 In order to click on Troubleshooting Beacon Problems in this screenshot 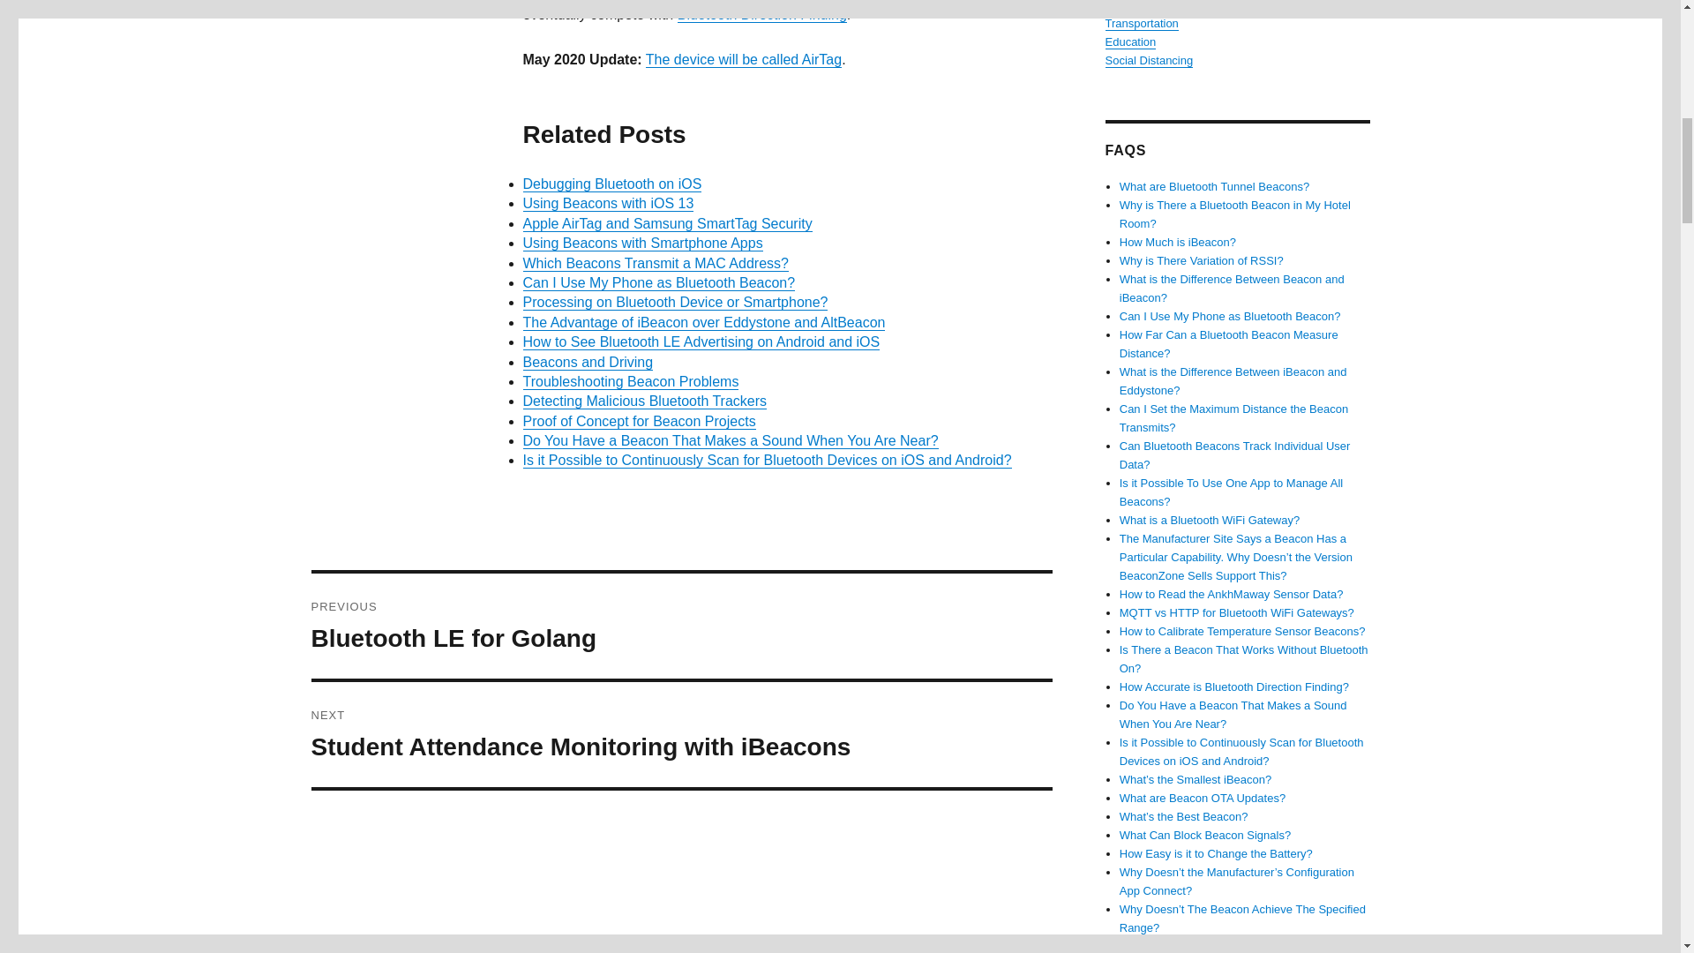, I will do `click(630, 381)`.